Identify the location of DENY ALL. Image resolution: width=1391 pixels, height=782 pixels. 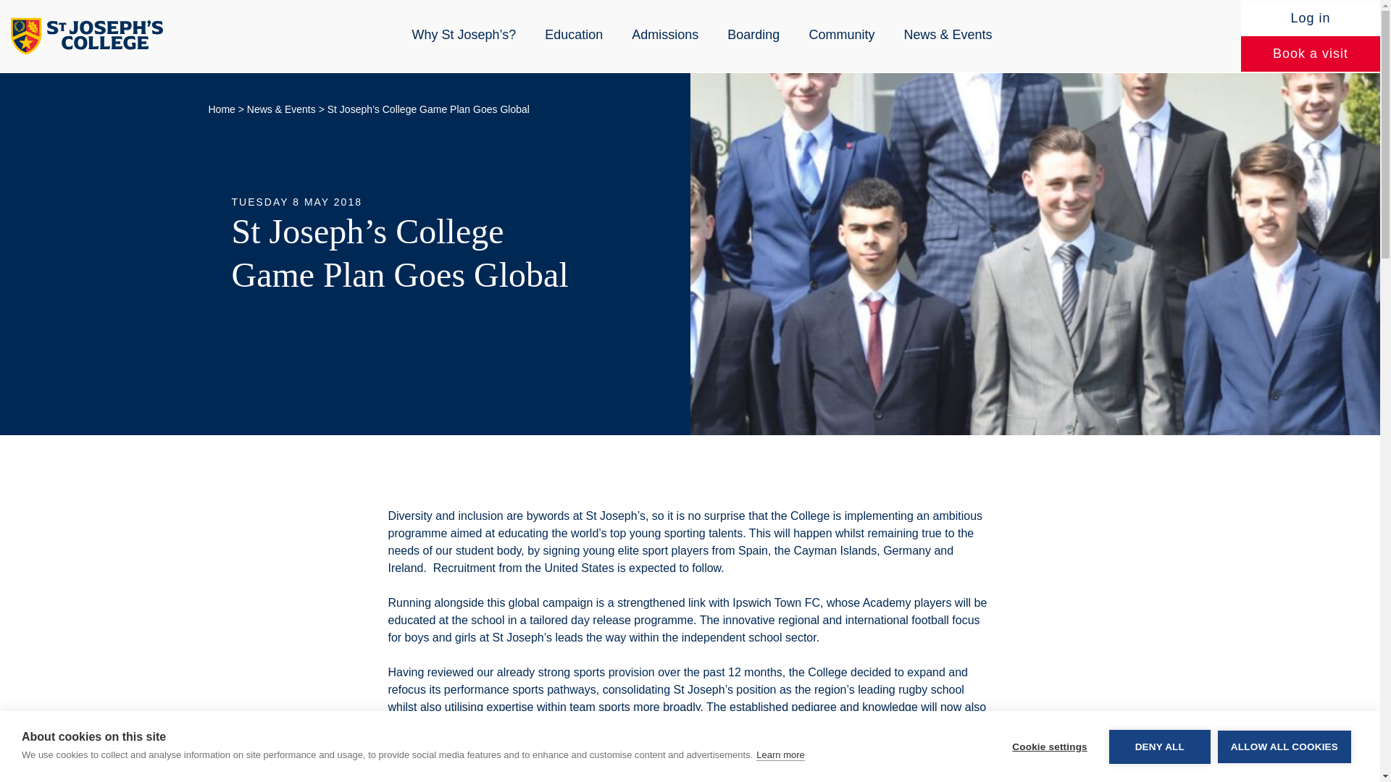
(1159, 768).